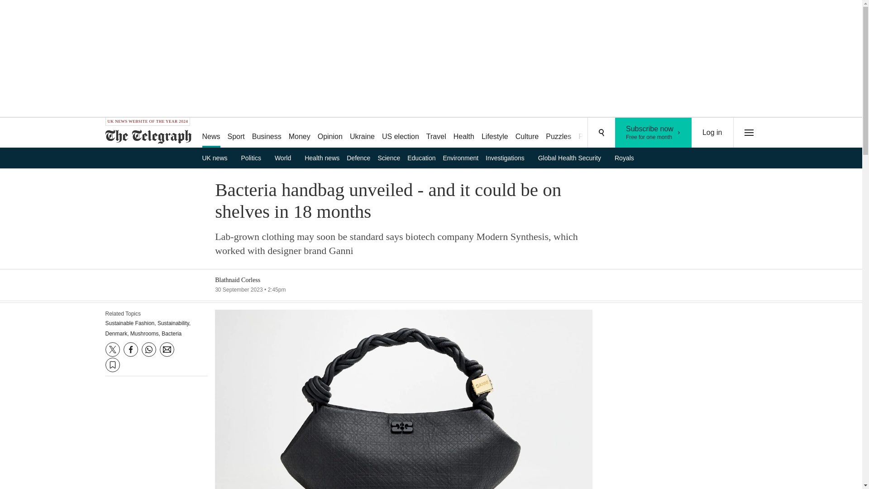  Describe the element at coordinates (286, 158) in the screenshot. I see `UK news` at that location.